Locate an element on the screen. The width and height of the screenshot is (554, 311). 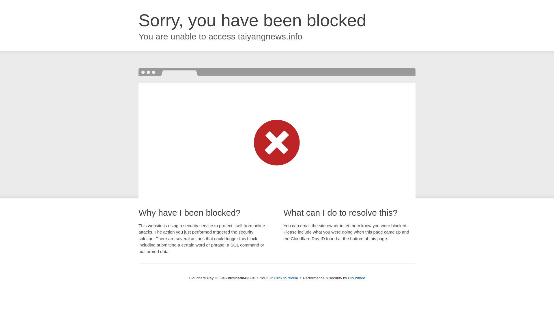
Click to reveal is located at coordinates (286, 278).